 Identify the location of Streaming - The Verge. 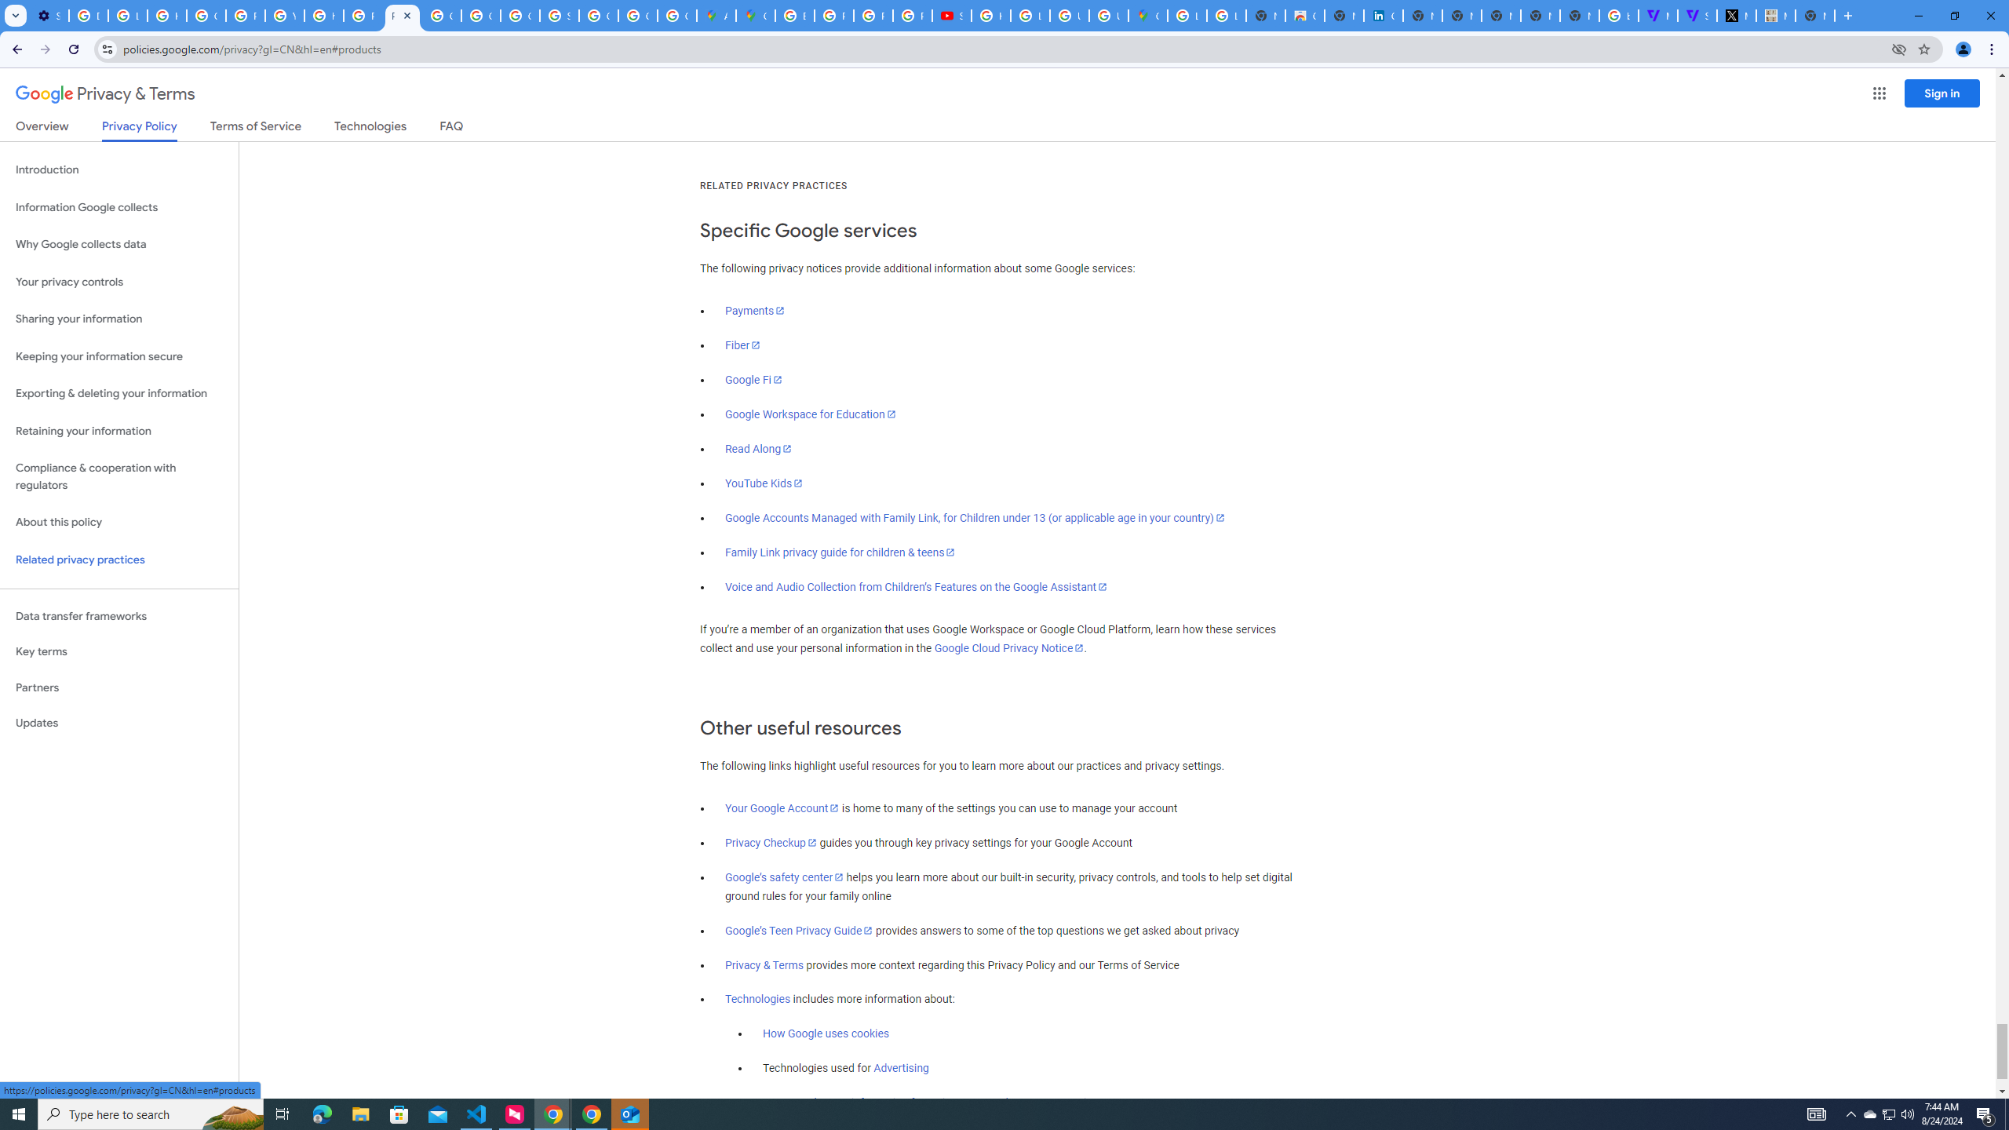
(1697, 16).